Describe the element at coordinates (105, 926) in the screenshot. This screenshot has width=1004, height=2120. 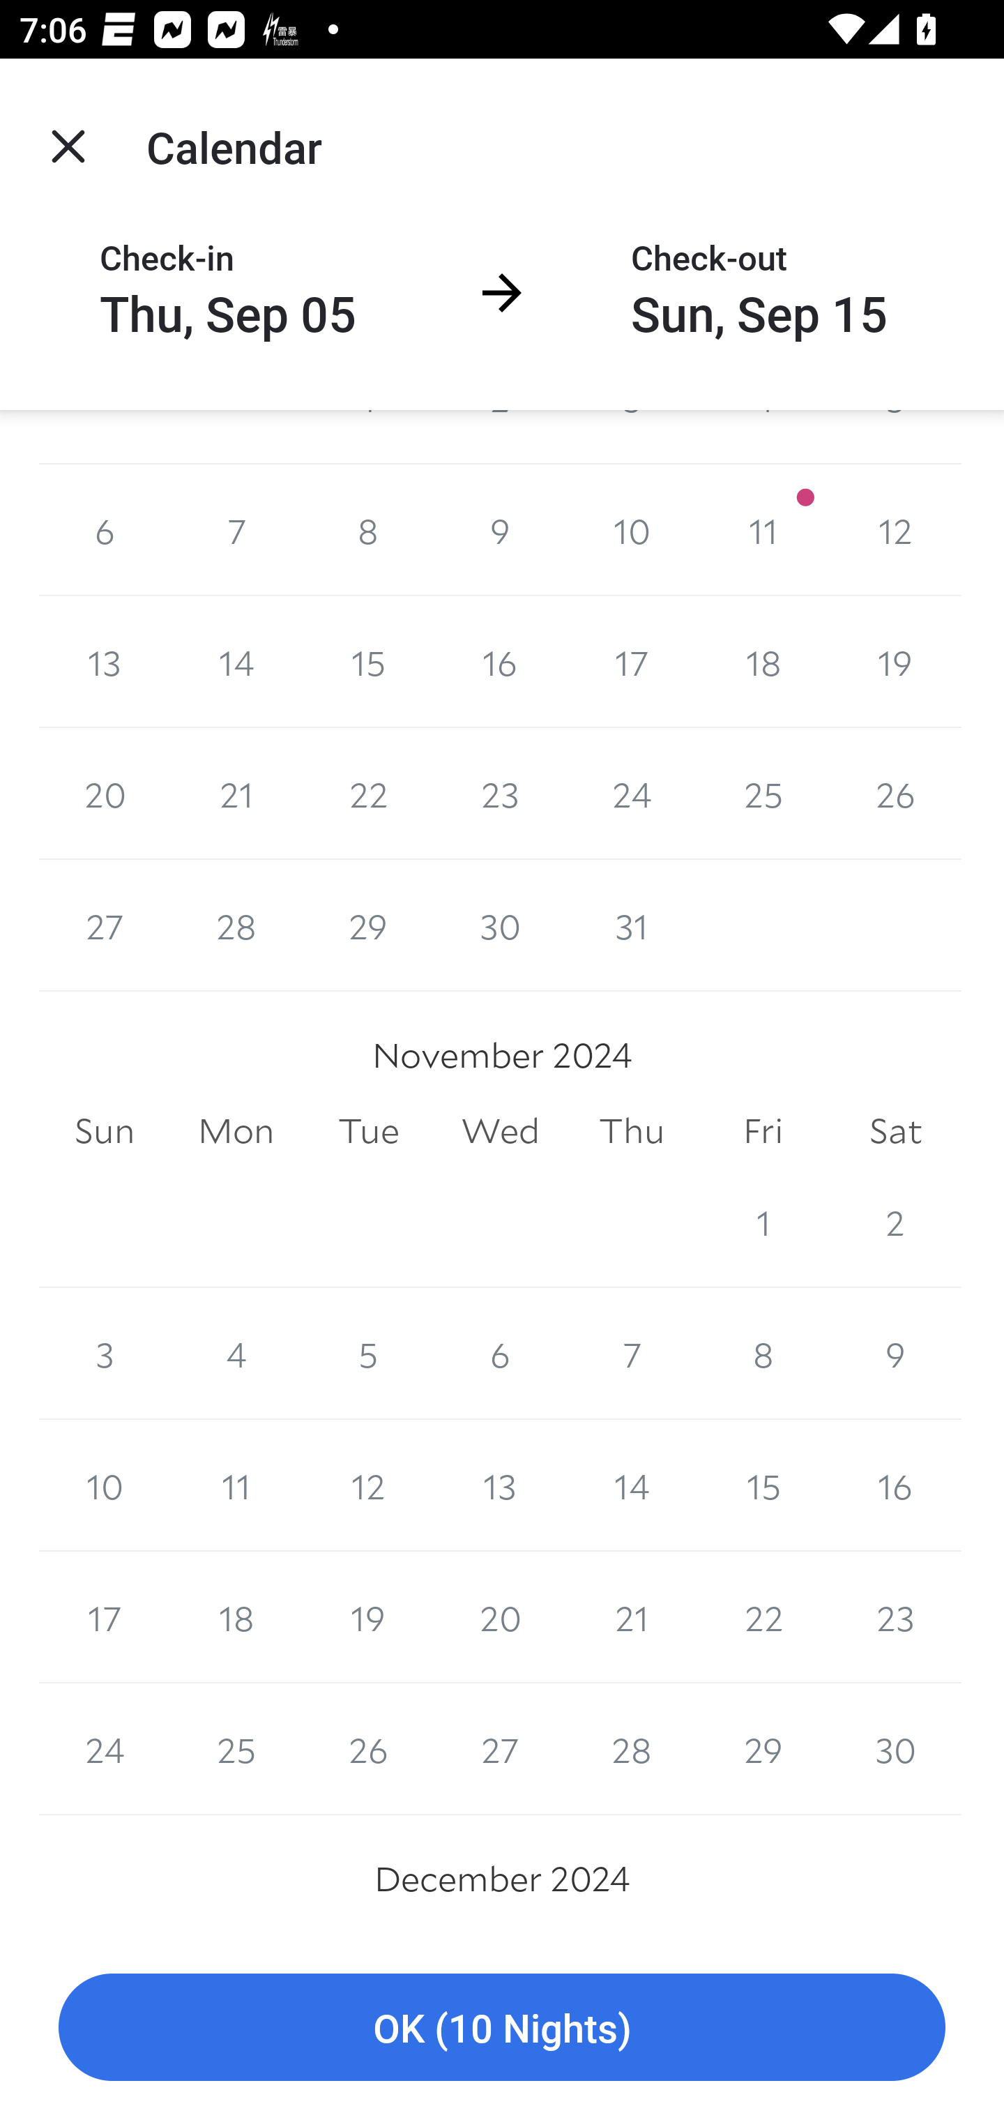
I see `27 27 October 2024` at that location.